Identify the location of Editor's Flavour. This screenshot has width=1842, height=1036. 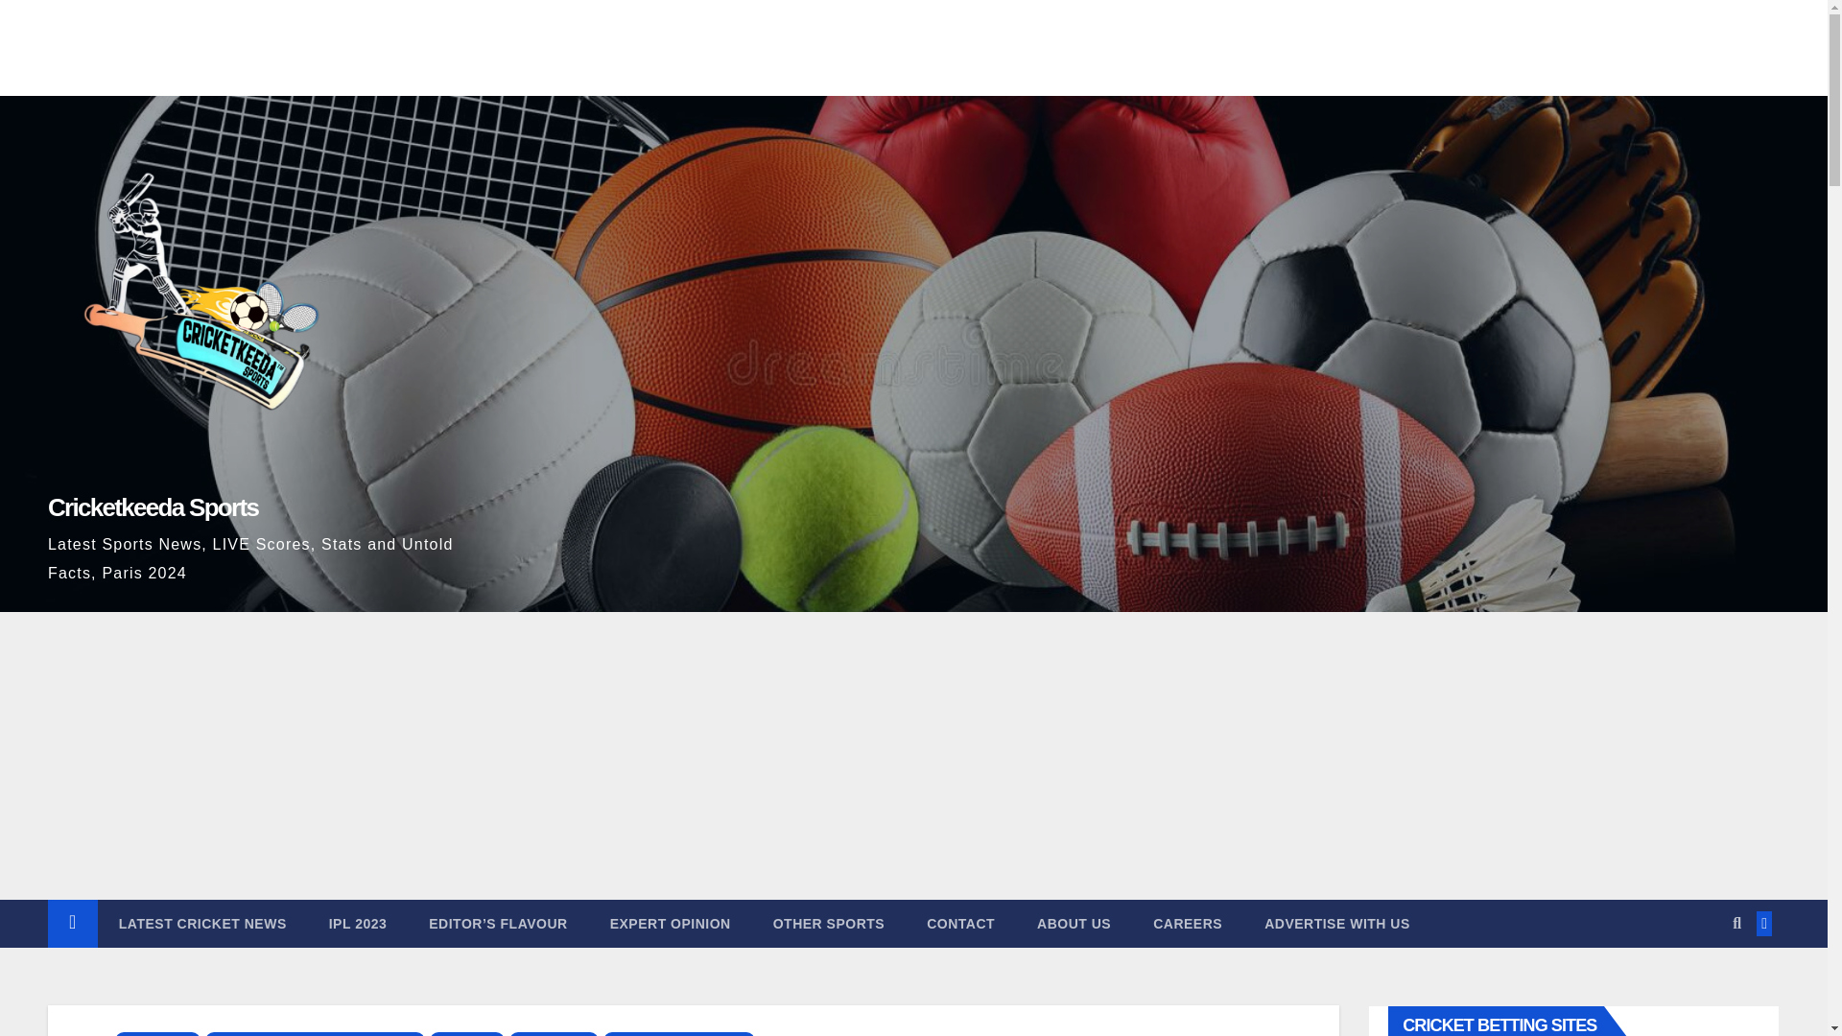
(497, 924).